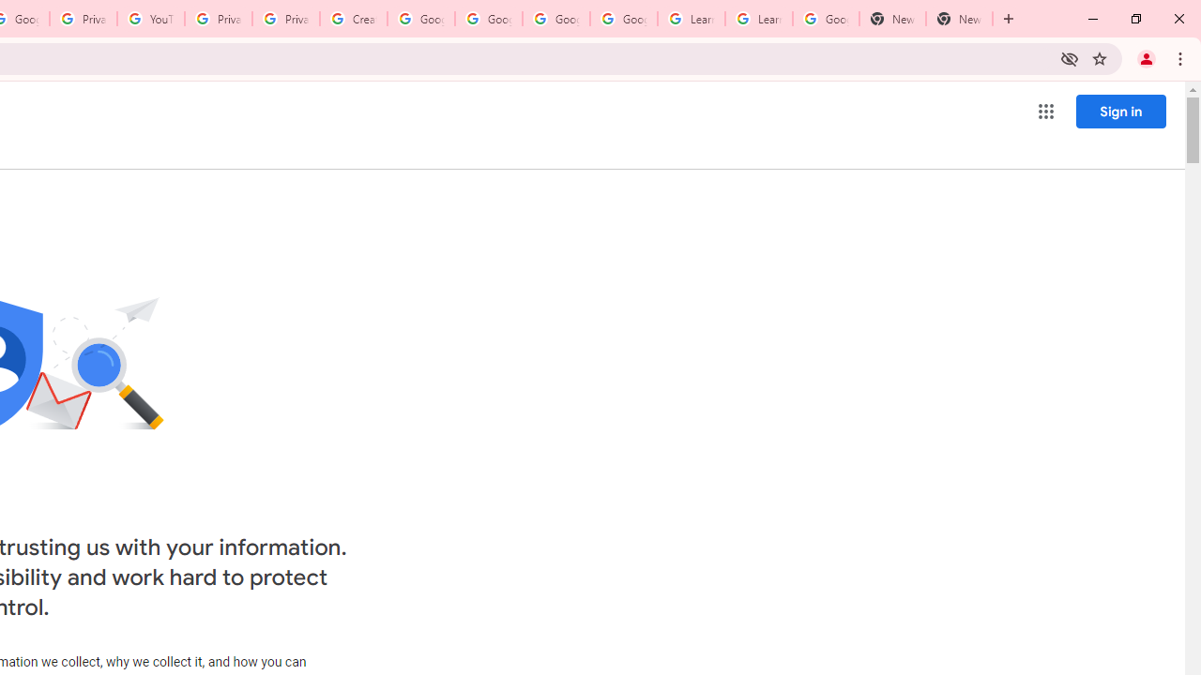 This screenshot has height=675, width=1201. Describe the element at coordinates (1045, 111) in the screenshot. I see `Google apps` at that location.